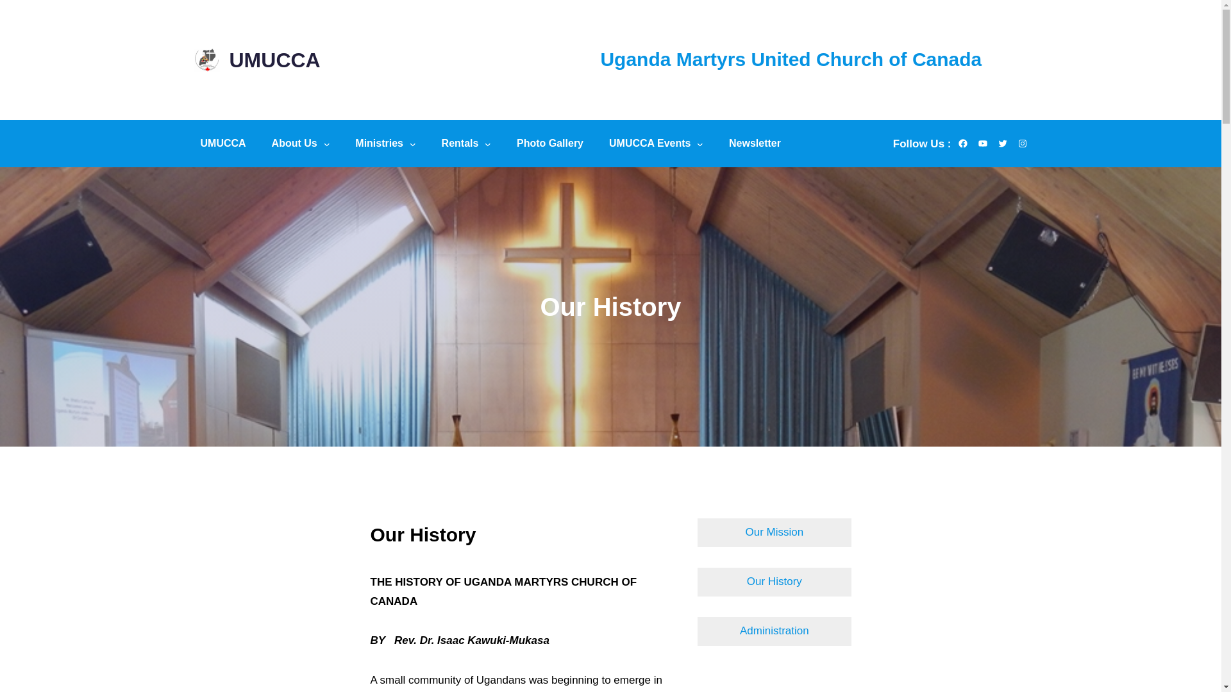 This screenshot has width=1231, height=692. I want to click on UMUCCA, so click(274, 62).